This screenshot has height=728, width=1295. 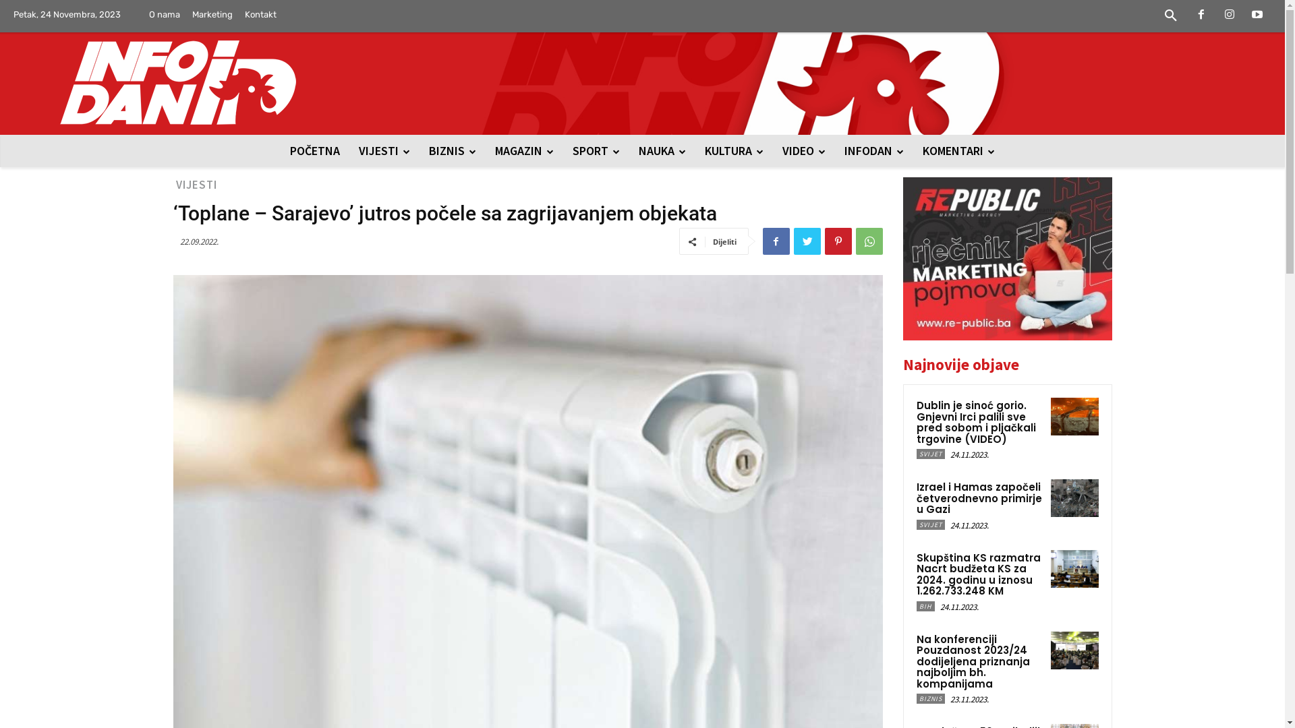 I want to click on VIJESTI, so click(x=196, y=185).